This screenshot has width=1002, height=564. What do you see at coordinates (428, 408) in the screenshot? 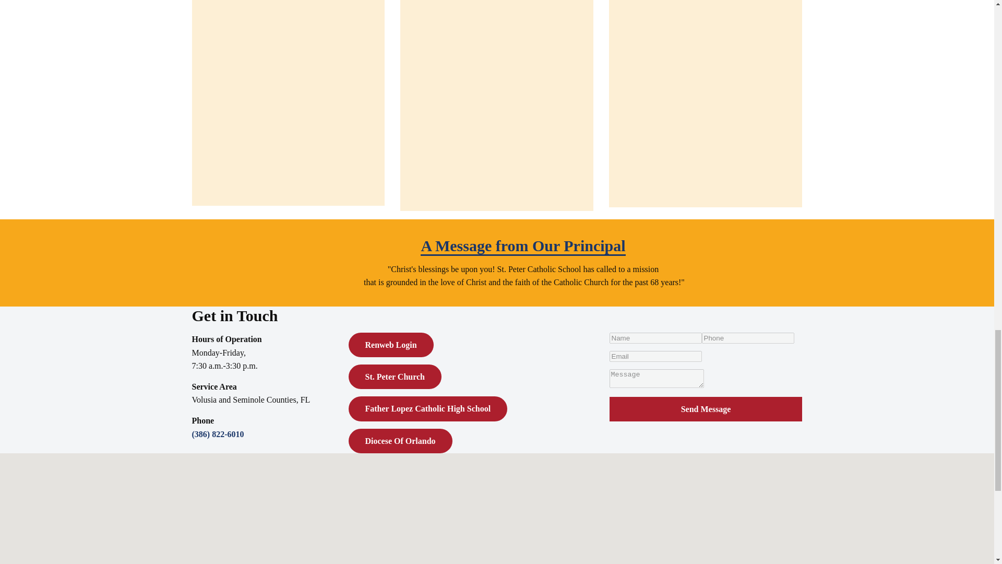
I see `Father Lopez Catholic High School` at bounding box center [428, 408].